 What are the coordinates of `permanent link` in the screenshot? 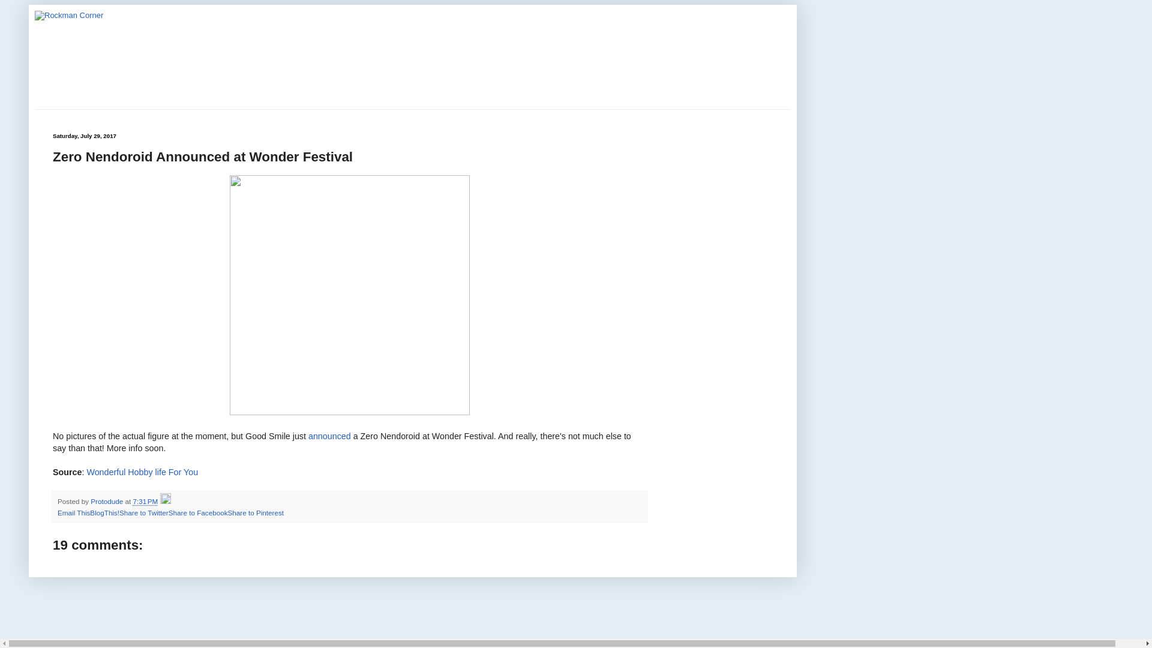 It's located at (145, 502).